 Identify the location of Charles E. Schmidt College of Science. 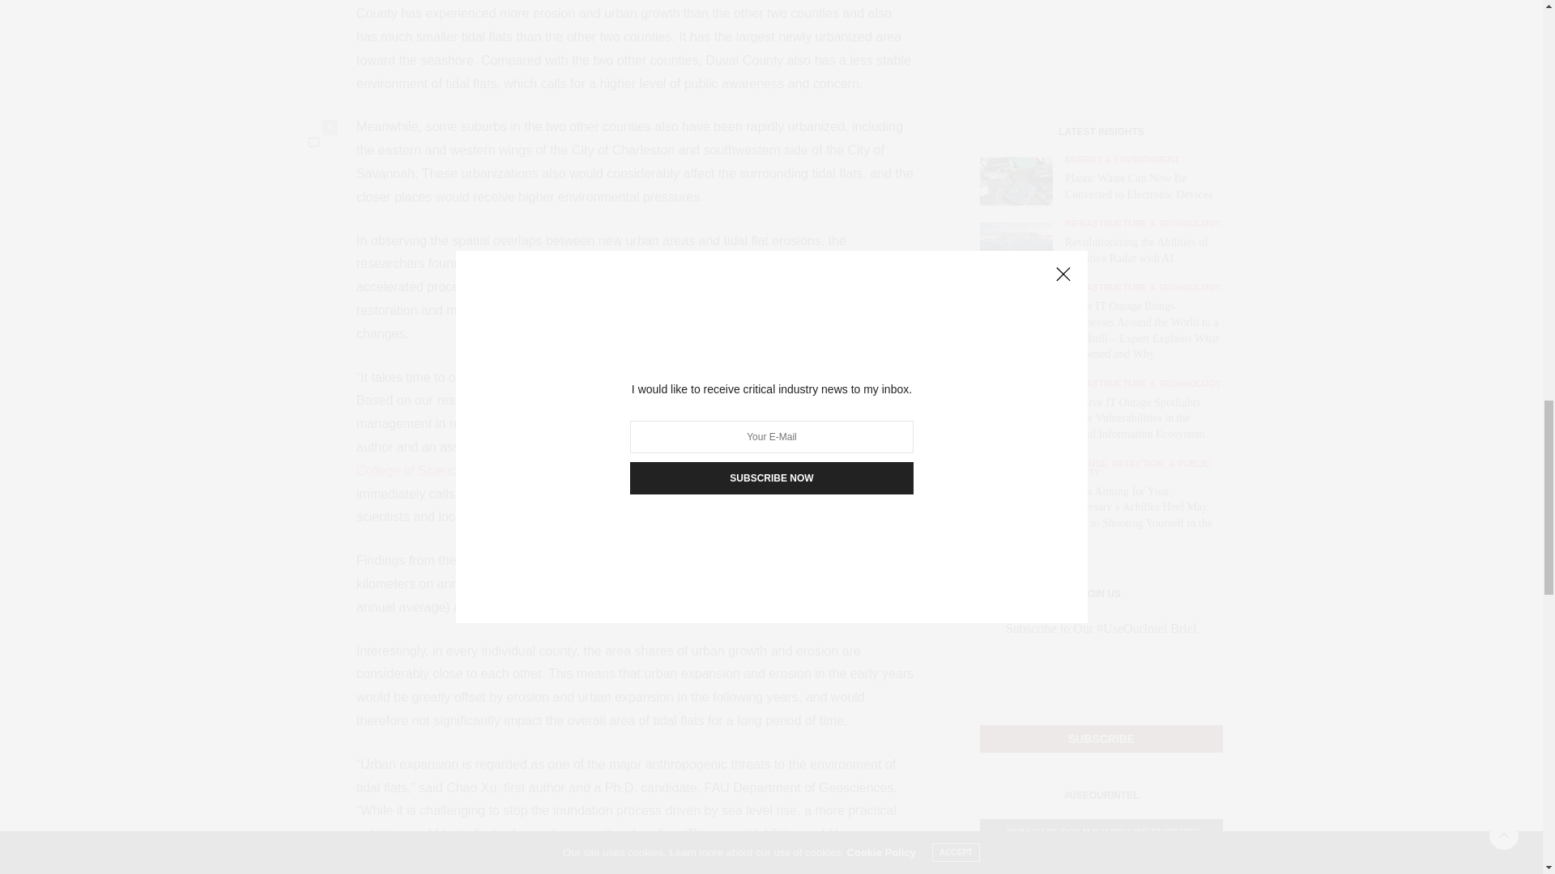
(633, 458).